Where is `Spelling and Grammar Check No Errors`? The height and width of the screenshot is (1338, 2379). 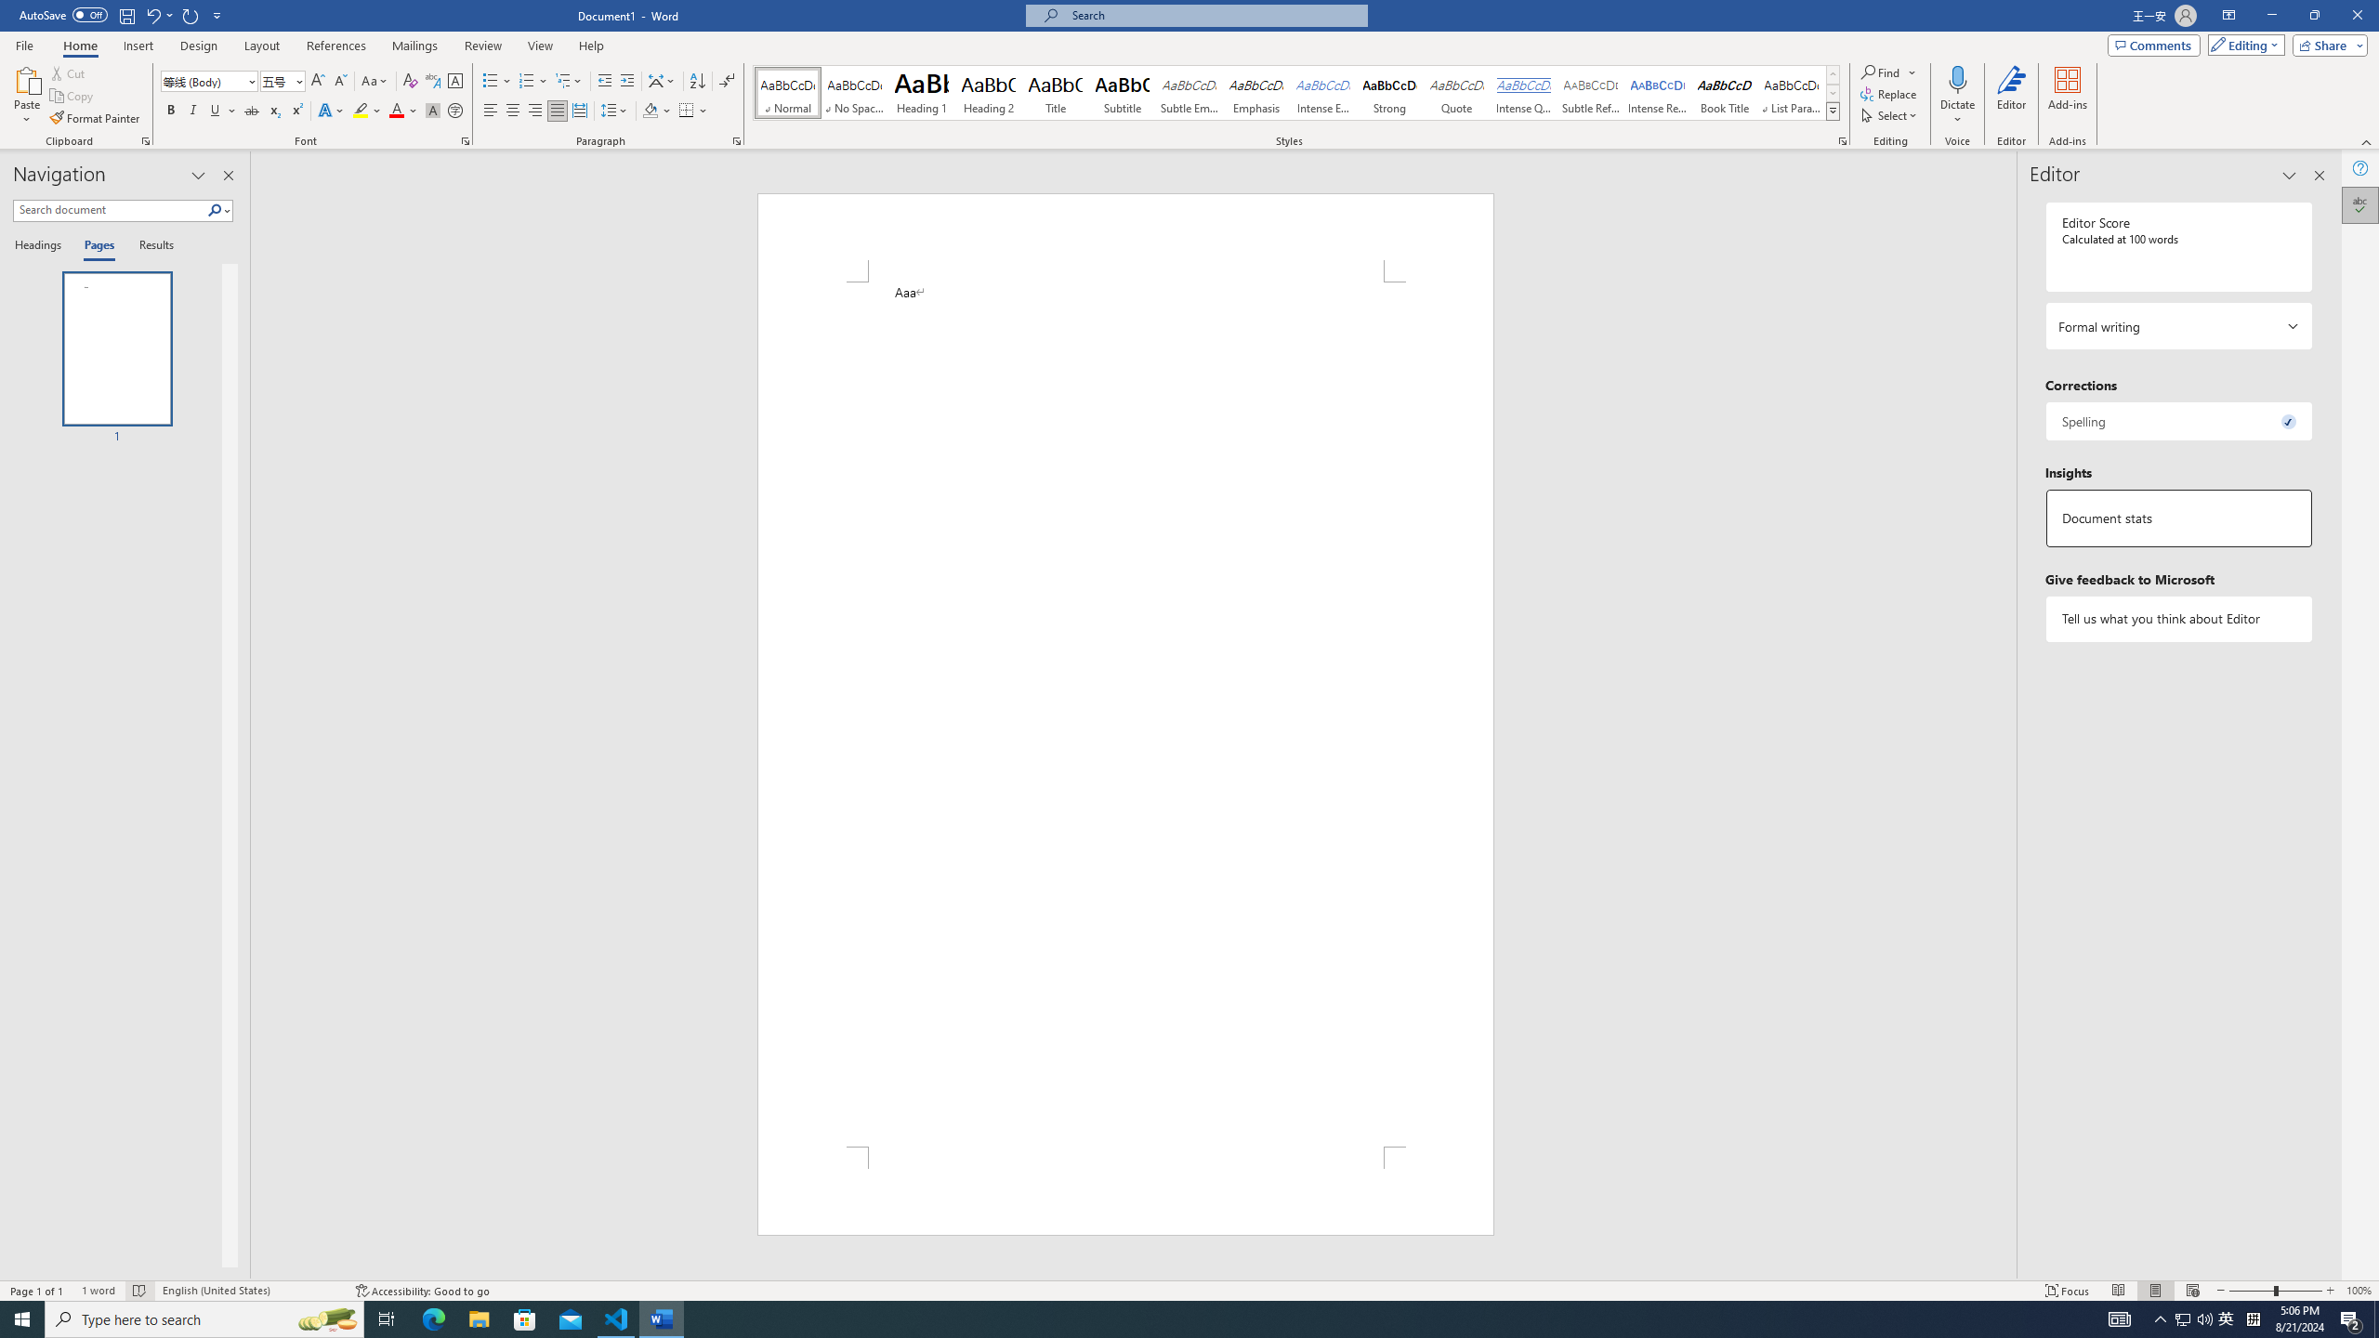 Spelling and Grammar Check No Errors is located at coordinates (139, 1291).